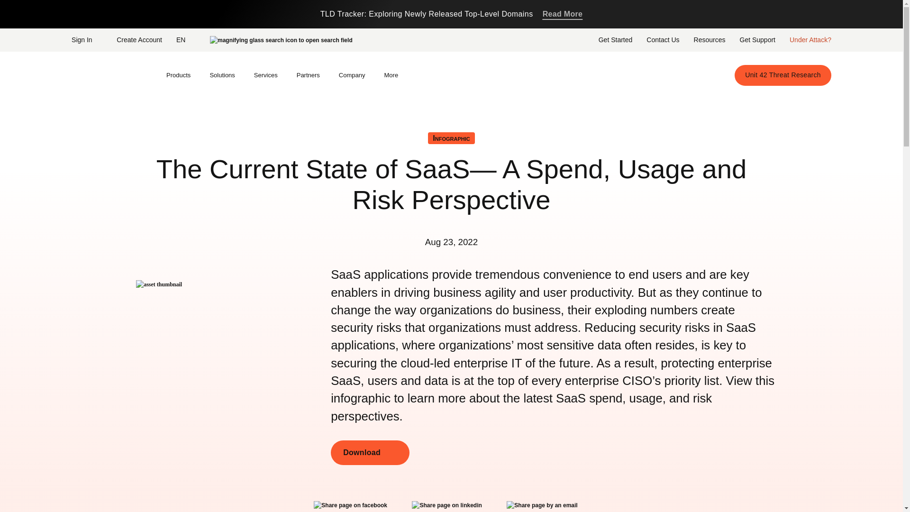 This screenshot has width=910, height=512. I want to click on Get Started, so click(615, 39).